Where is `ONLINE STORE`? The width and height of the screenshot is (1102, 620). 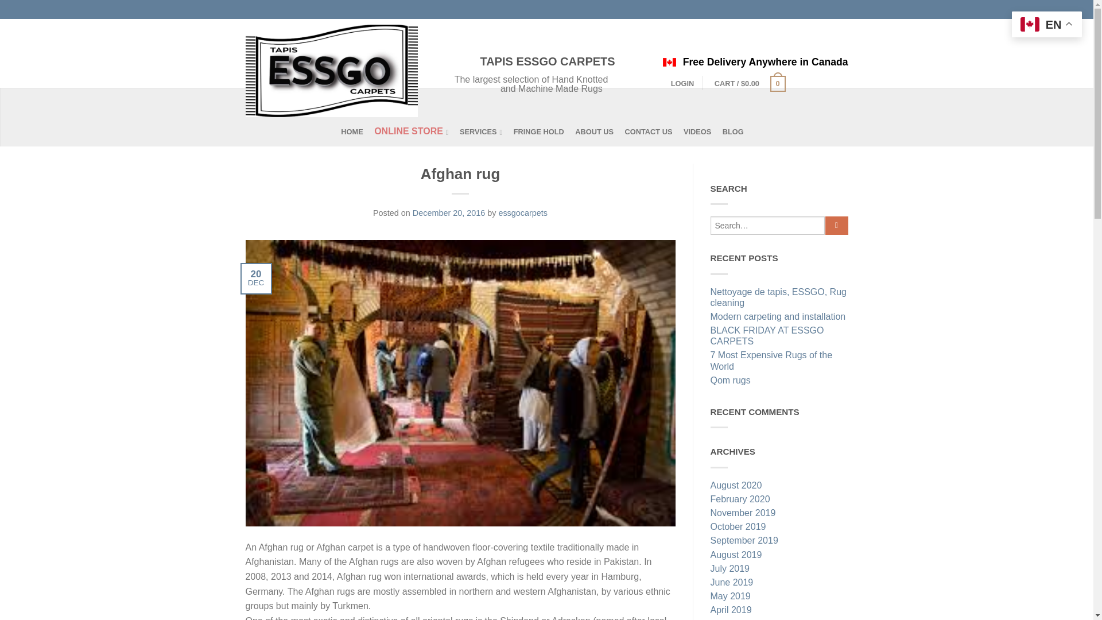
ONLINE STORE is located at coordinates (416, 131).